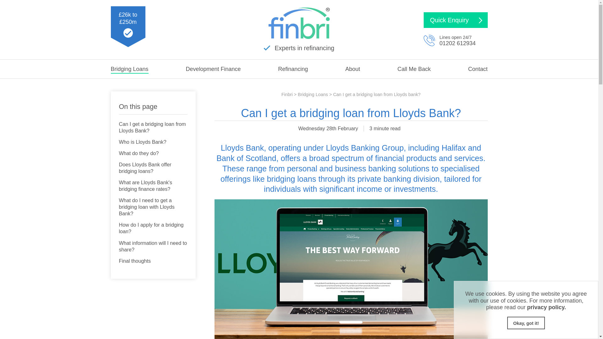  Describe the element at coordinates (153, 127) in the screenshot. I see `Can I get a bridging loan from Lloyds Bank?` at that location.